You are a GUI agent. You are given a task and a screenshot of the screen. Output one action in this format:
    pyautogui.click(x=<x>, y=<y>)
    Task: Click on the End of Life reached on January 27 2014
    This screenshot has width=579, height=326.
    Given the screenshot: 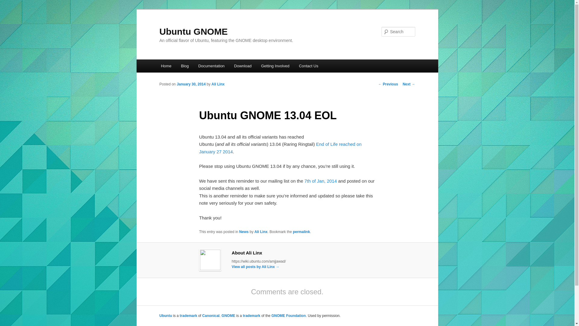 What is the action you would take?
    pyautogui.click(x=280, y=147)
    